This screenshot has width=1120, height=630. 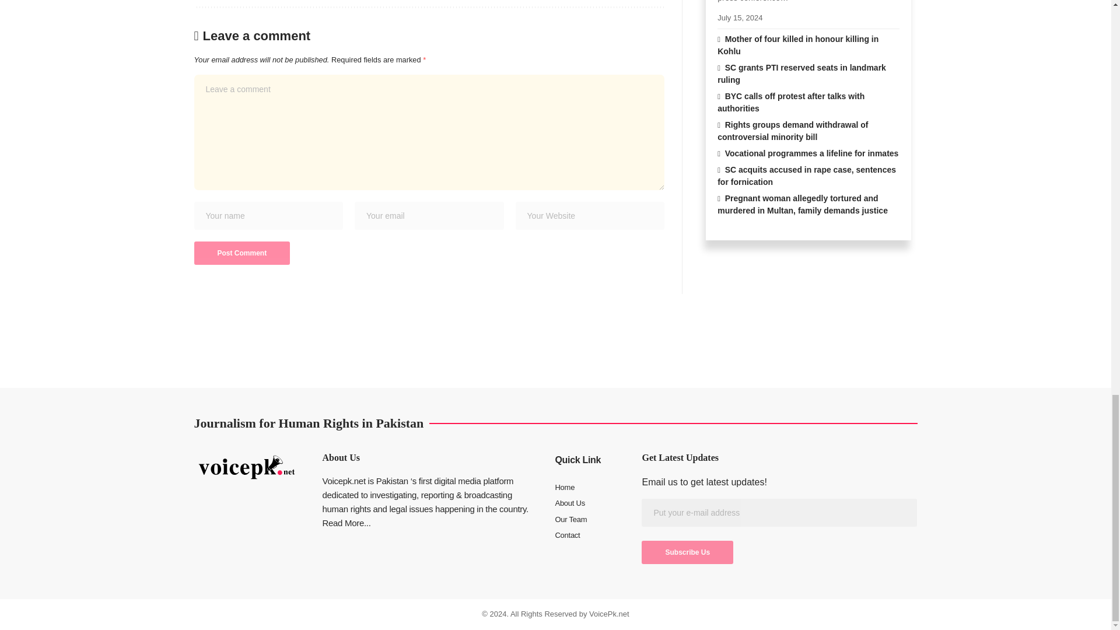 I want to click on Subscribe Us, so click(x=687, y=552).